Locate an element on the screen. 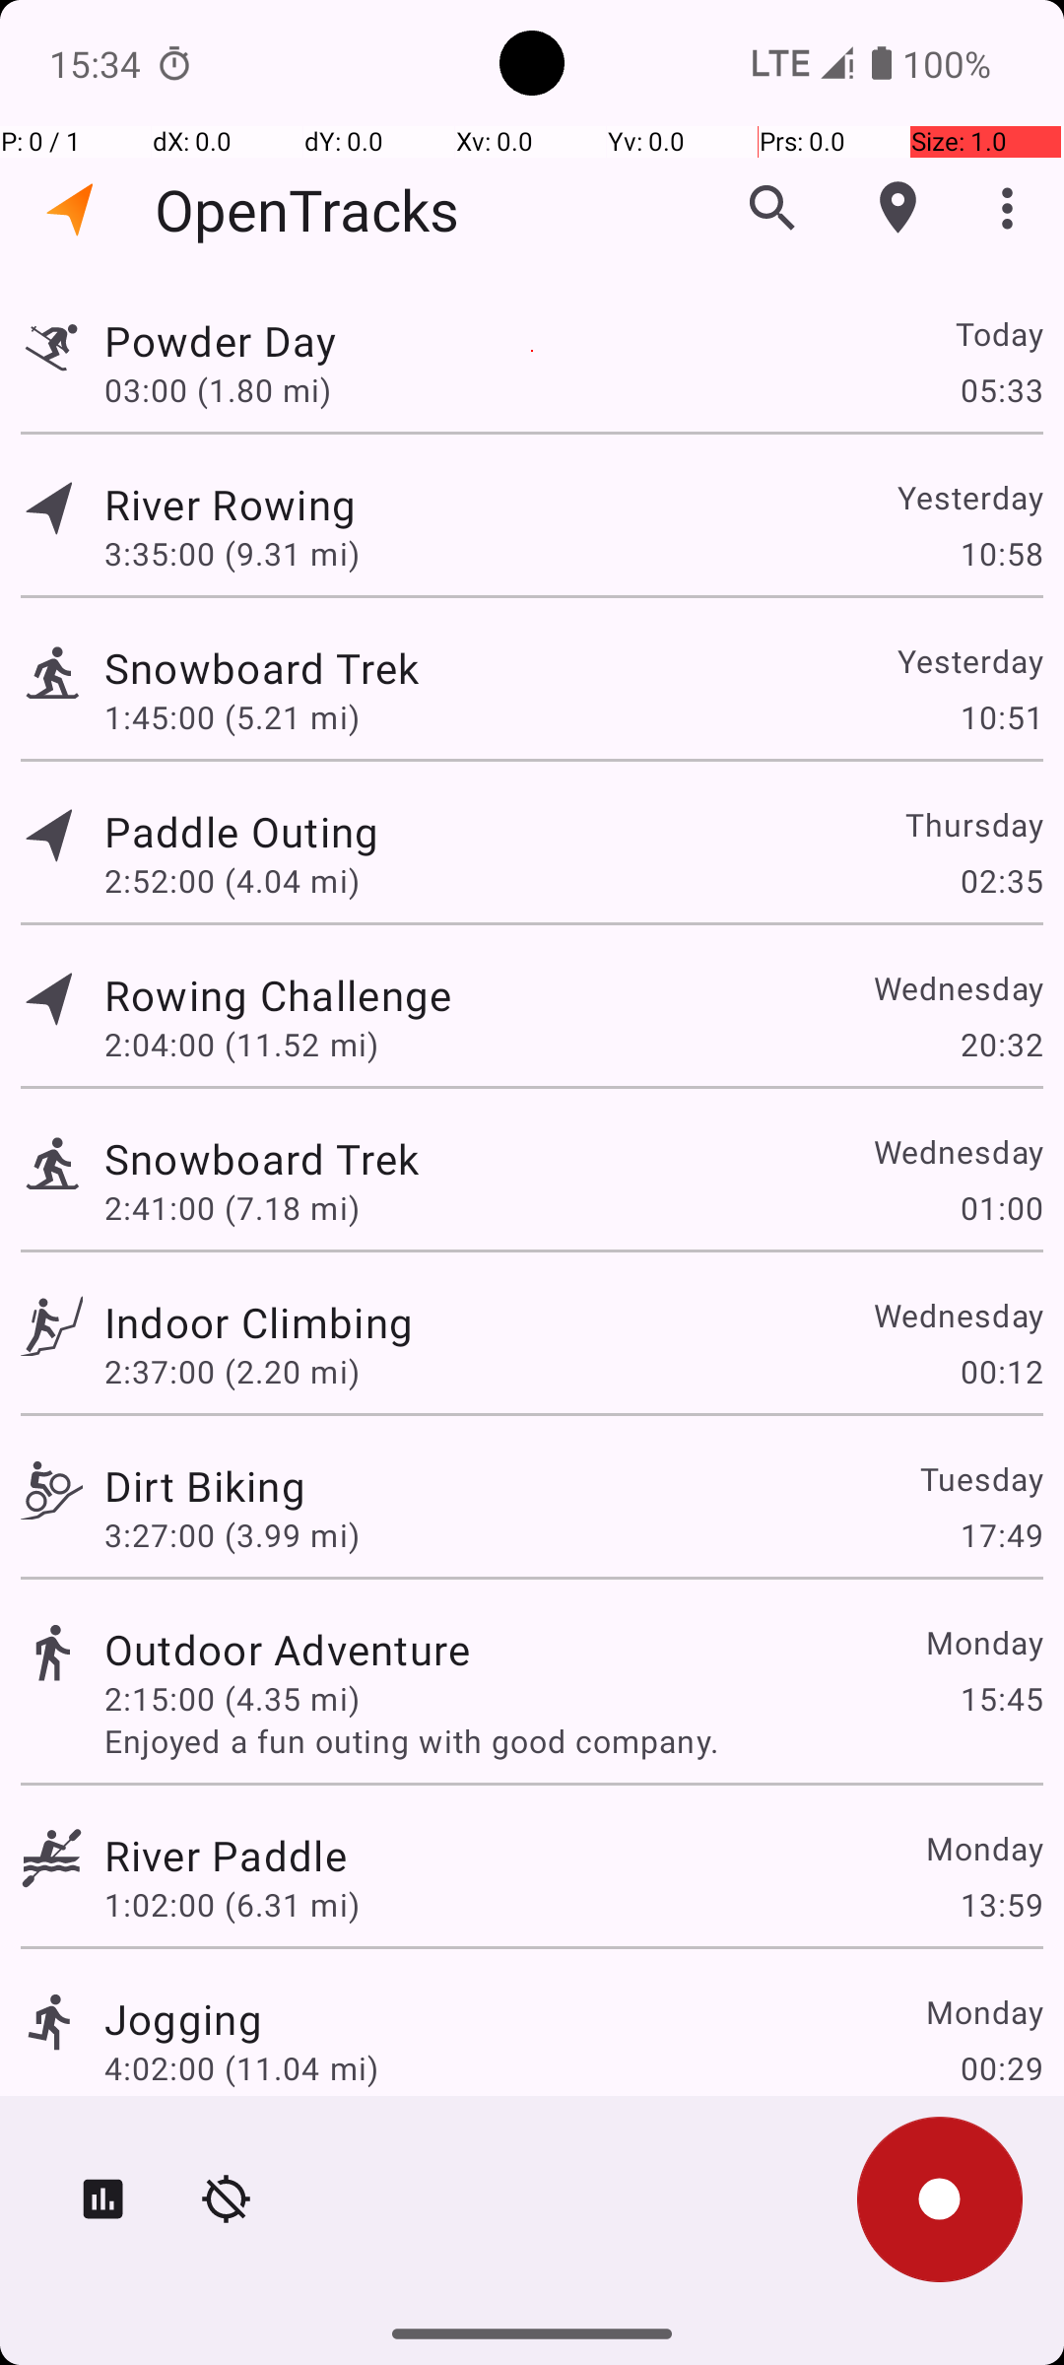  10:51 is located at coordinates (1001, 717).